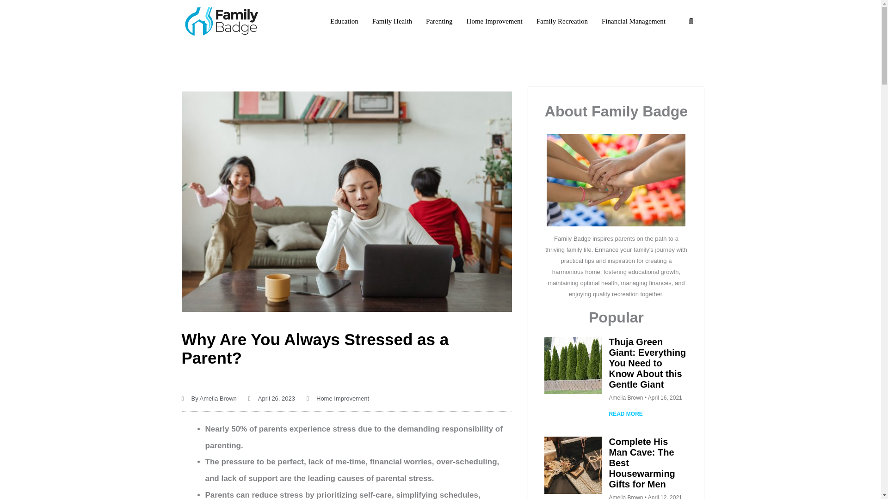 The image size is (888, 499). Describe the element at coordinates (625, 414) in the screenshot. I see `READ MORE` at that location.